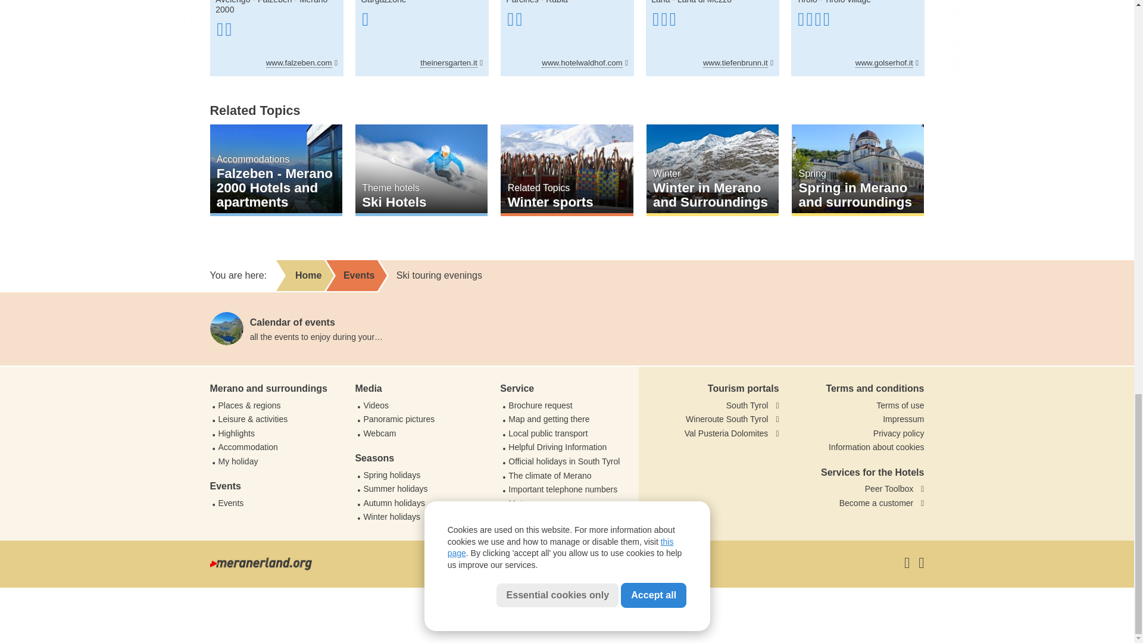 This screenshot has height=643, width=1143. I want to click on Hotel Falzeben, so click(276, 38).